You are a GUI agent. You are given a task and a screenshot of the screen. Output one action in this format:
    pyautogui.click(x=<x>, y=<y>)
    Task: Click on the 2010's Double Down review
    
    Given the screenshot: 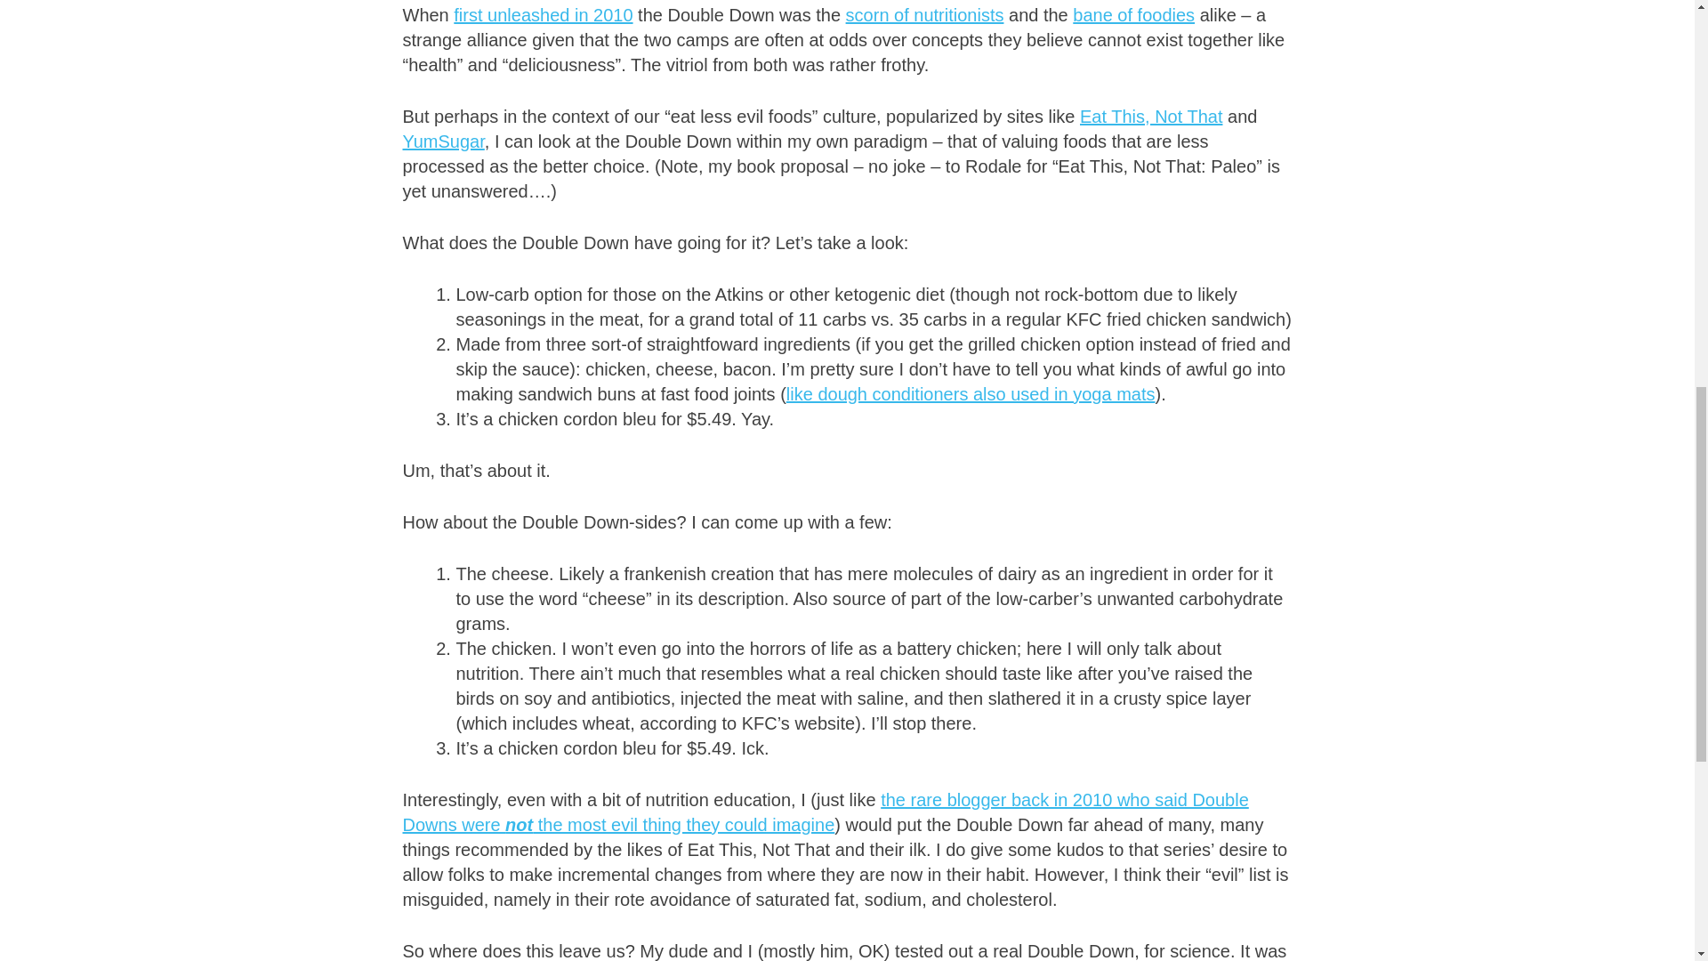 What is the action you would take?
    pyautogui.click(x=543, y=15)
    